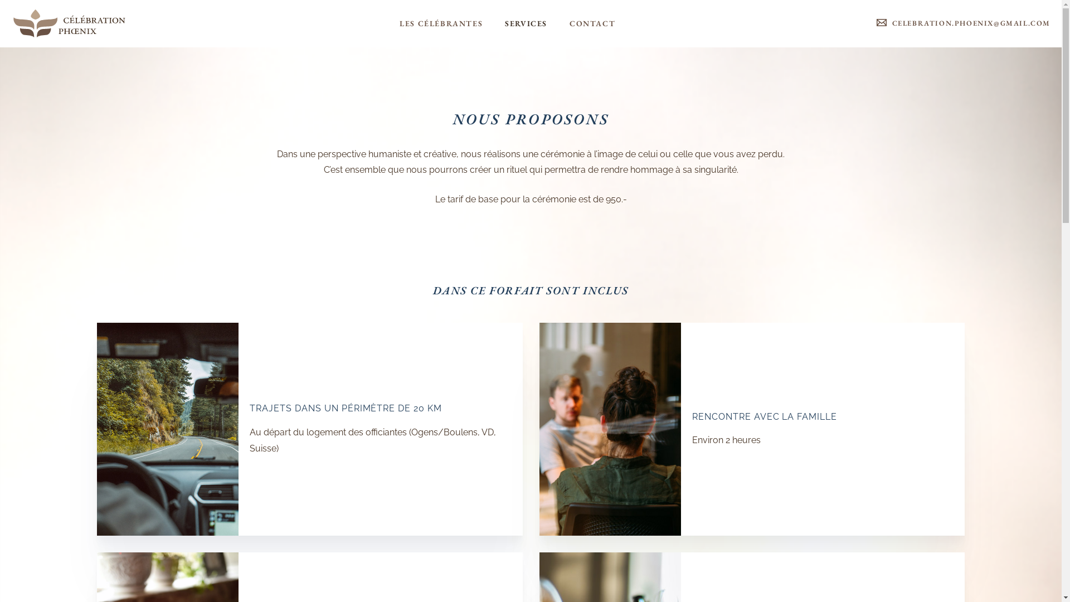 The image size is (1070, 602). Describe the element at coordinates (971, 23) in the screenshot. I see `CELEBRATION.PHOENIX@GMAIL.COM` at that location.